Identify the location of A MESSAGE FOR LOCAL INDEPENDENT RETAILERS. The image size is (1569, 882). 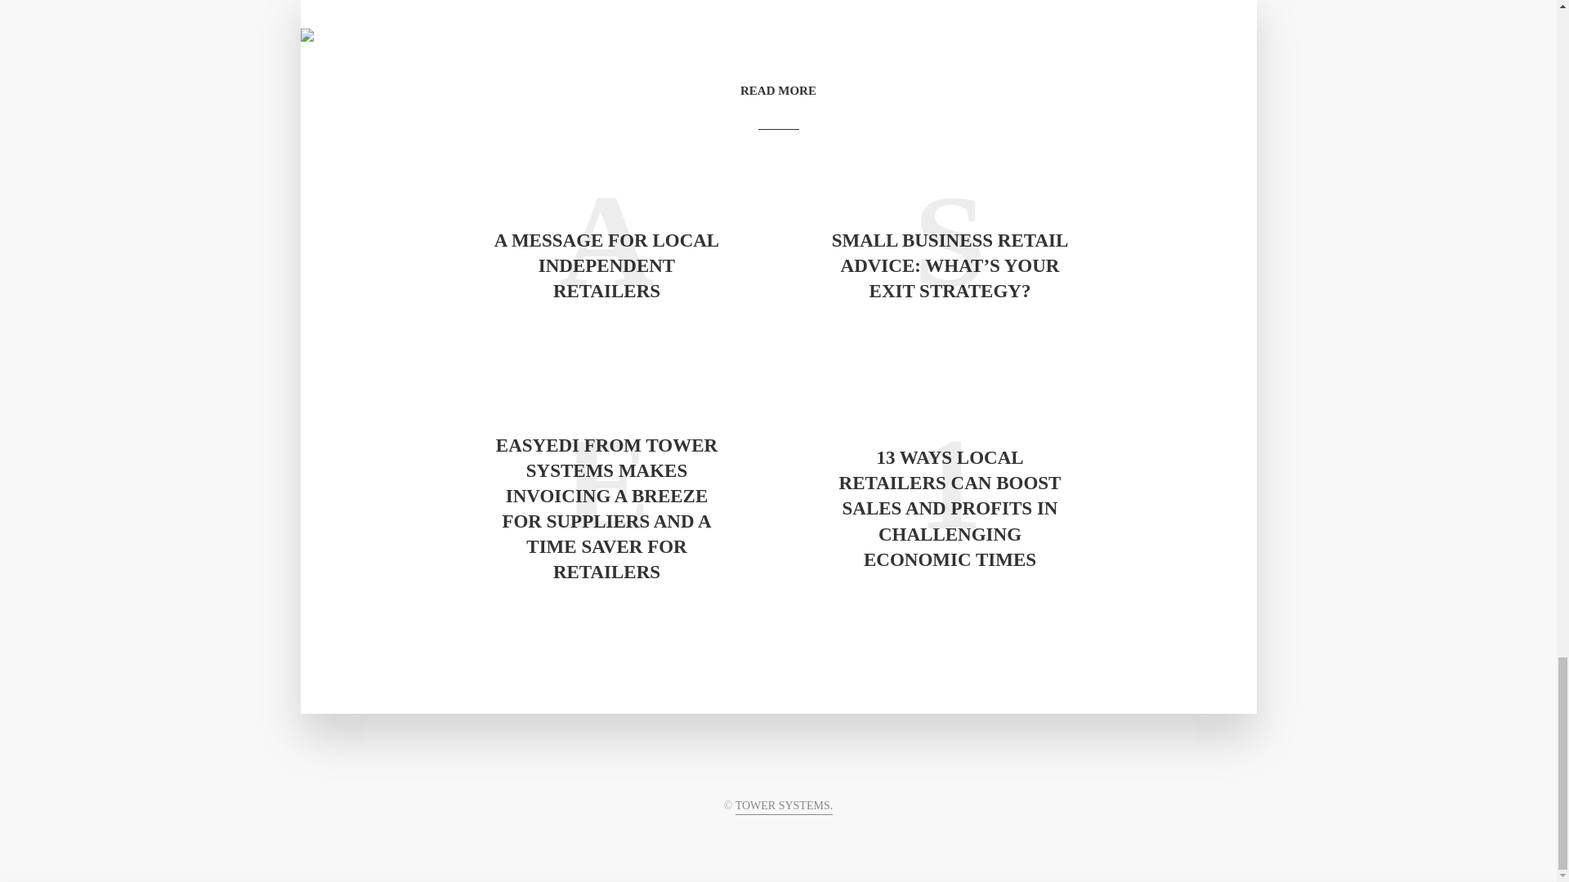
(606, 265).